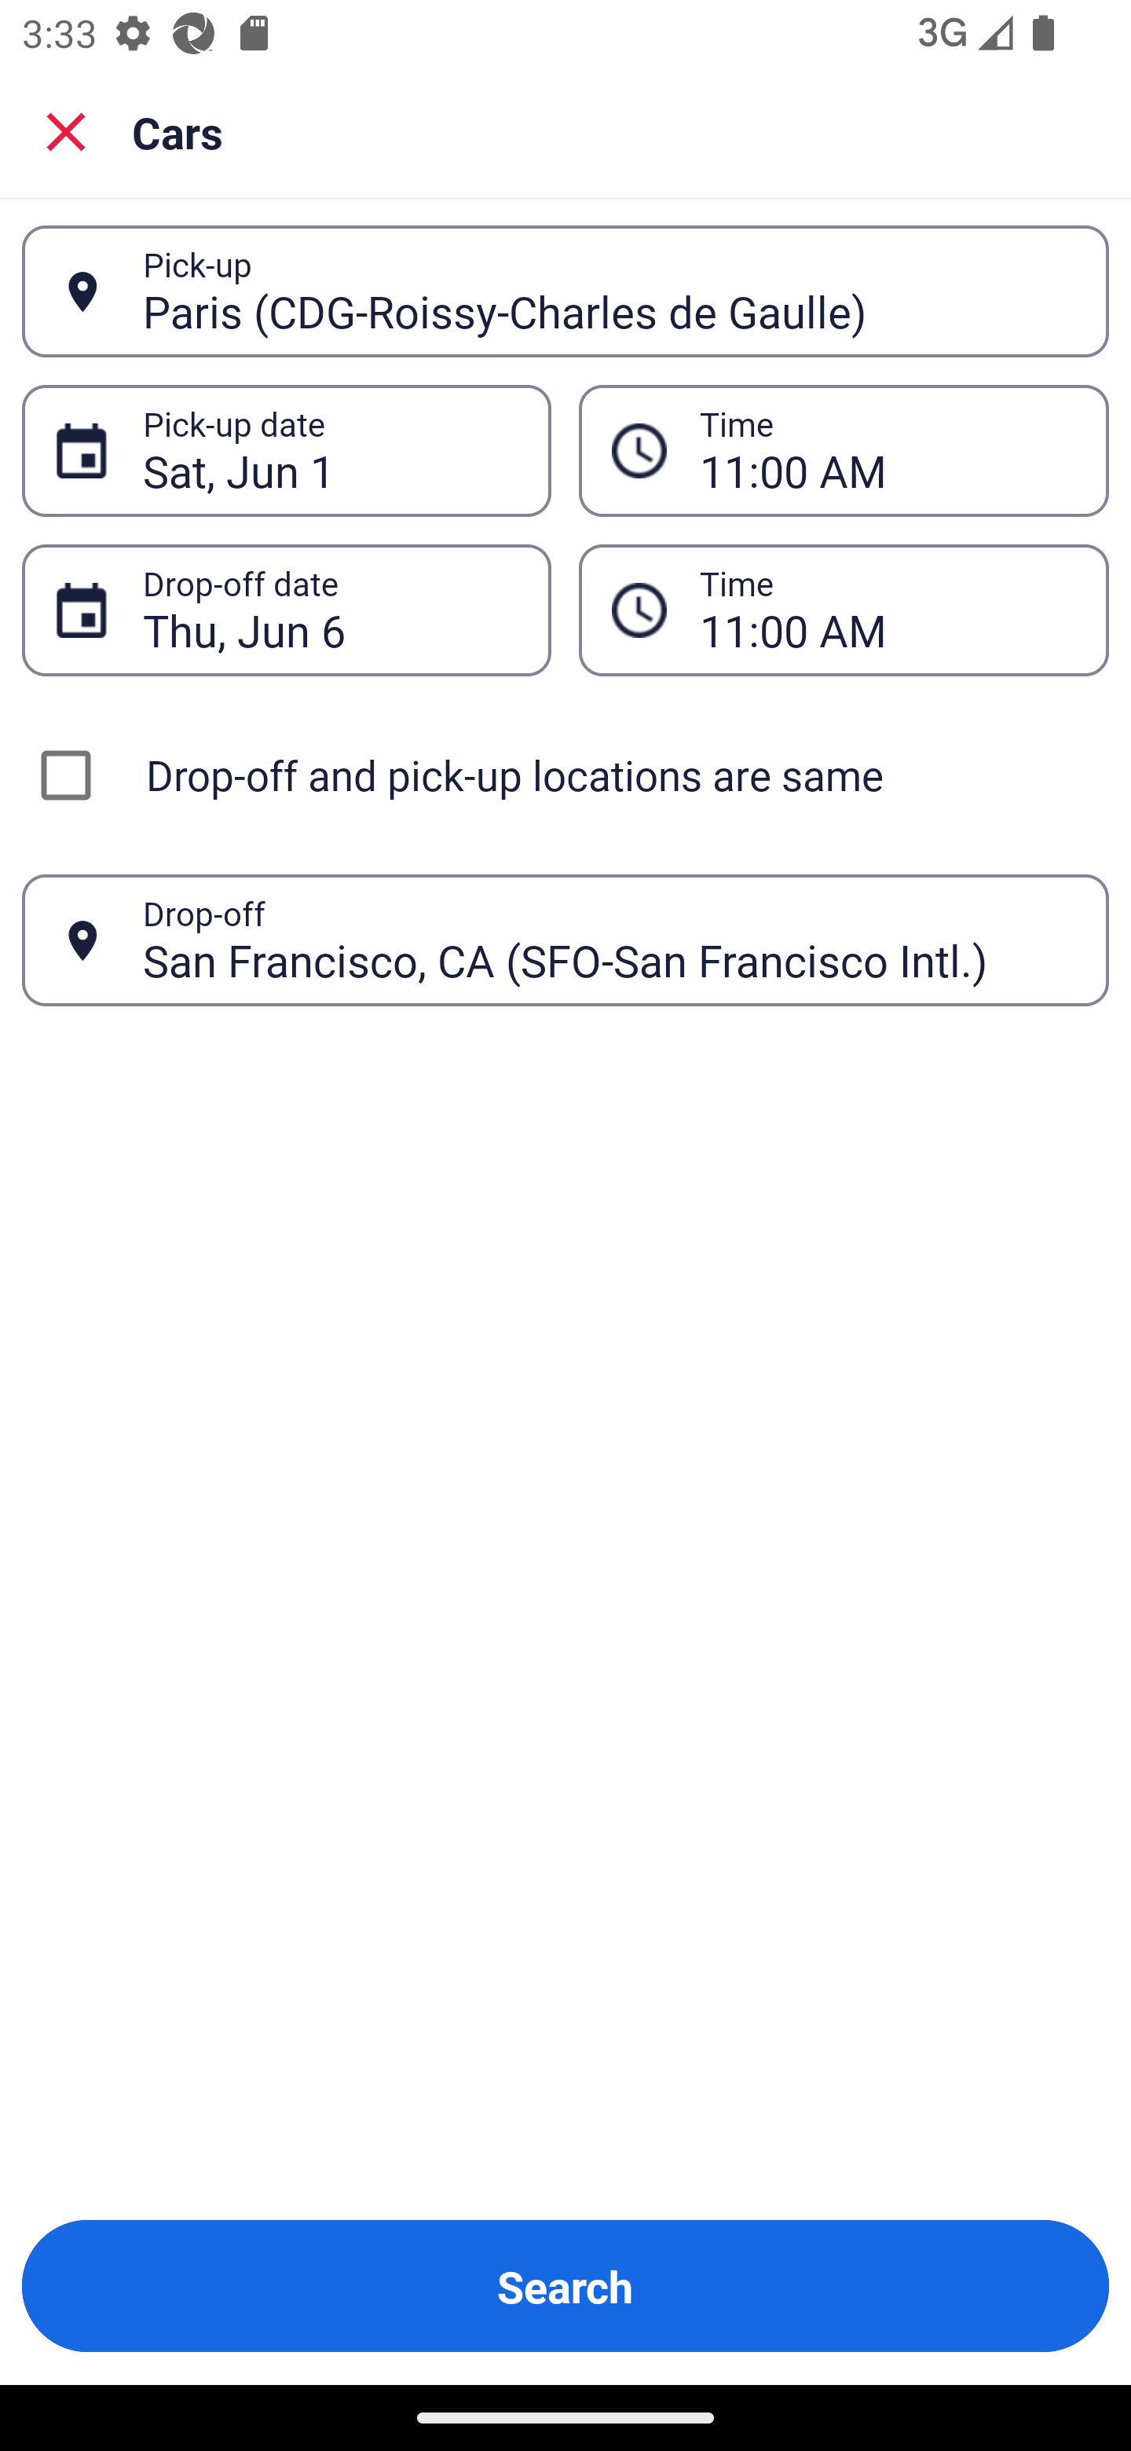 This screenshot has width=1131, height=2451. Describe the element at coordinates (609, 940) in the screenshot. I see `San Francisco, CA (SFO-San Francisco Intl.)` at that location.